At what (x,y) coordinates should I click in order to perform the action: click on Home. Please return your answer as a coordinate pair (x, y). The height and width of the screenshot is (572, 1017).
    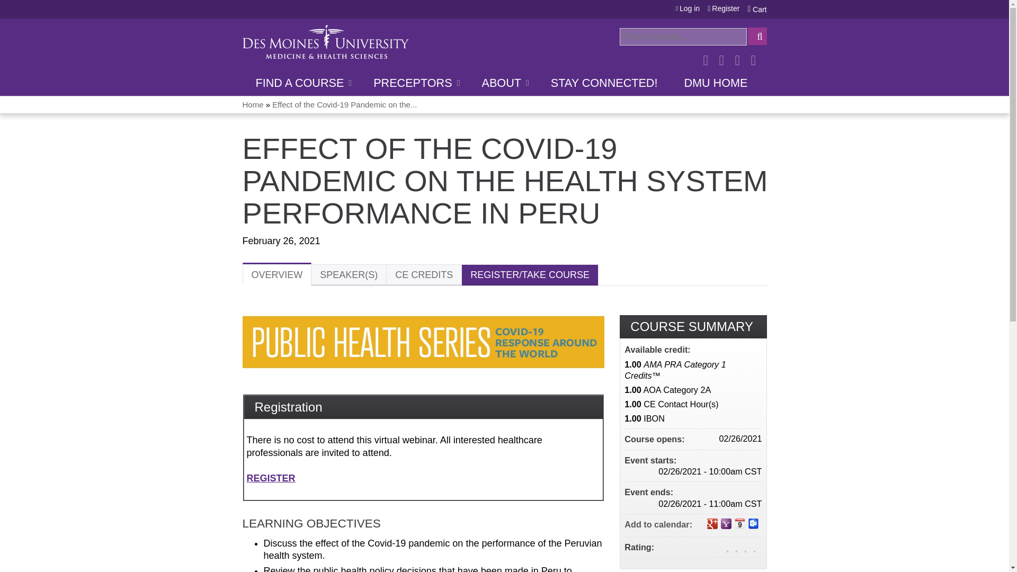
    Looking at the image, I should click on (325, 41).